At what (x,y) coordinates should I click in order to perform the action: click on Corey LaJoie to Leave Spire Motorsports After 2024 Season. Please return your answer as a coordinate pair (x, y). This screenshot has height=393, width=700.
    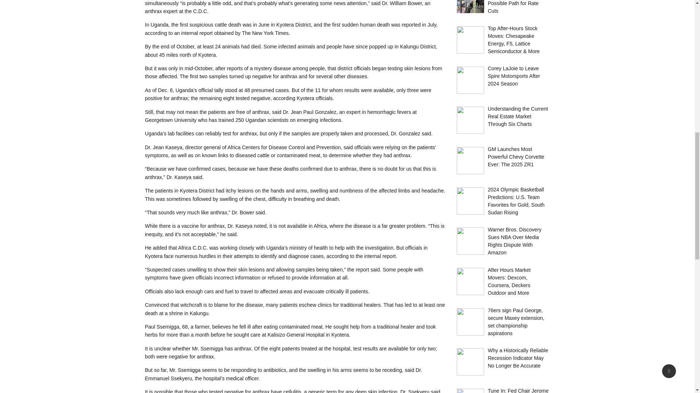
    Looking at the image, I should click on (514, 76).